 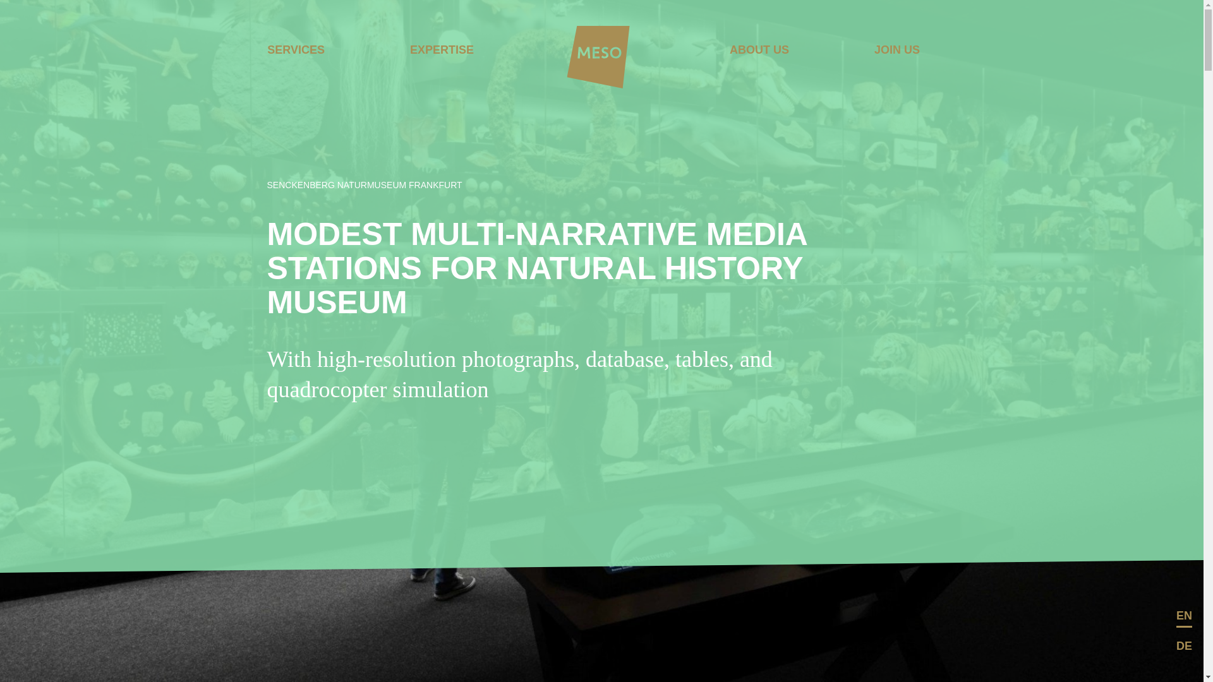 I want to click on SERVICES, so click(x=296, y=50).